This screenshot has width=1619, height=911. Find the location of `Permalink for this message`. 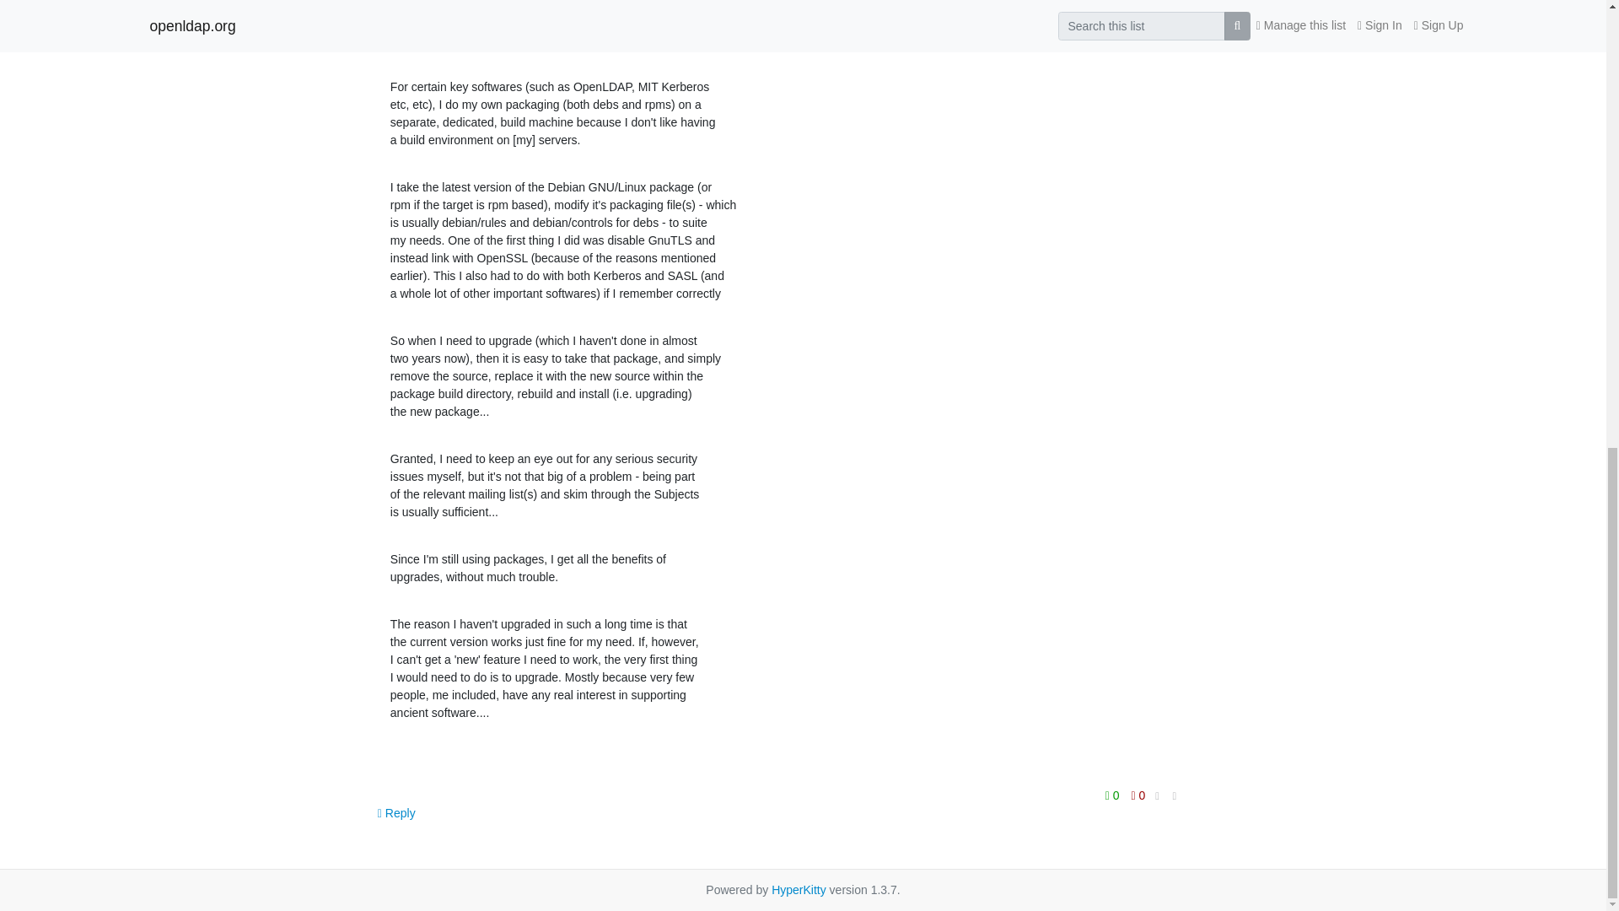

Permalink for this message is located at coordinates (1174, 796).